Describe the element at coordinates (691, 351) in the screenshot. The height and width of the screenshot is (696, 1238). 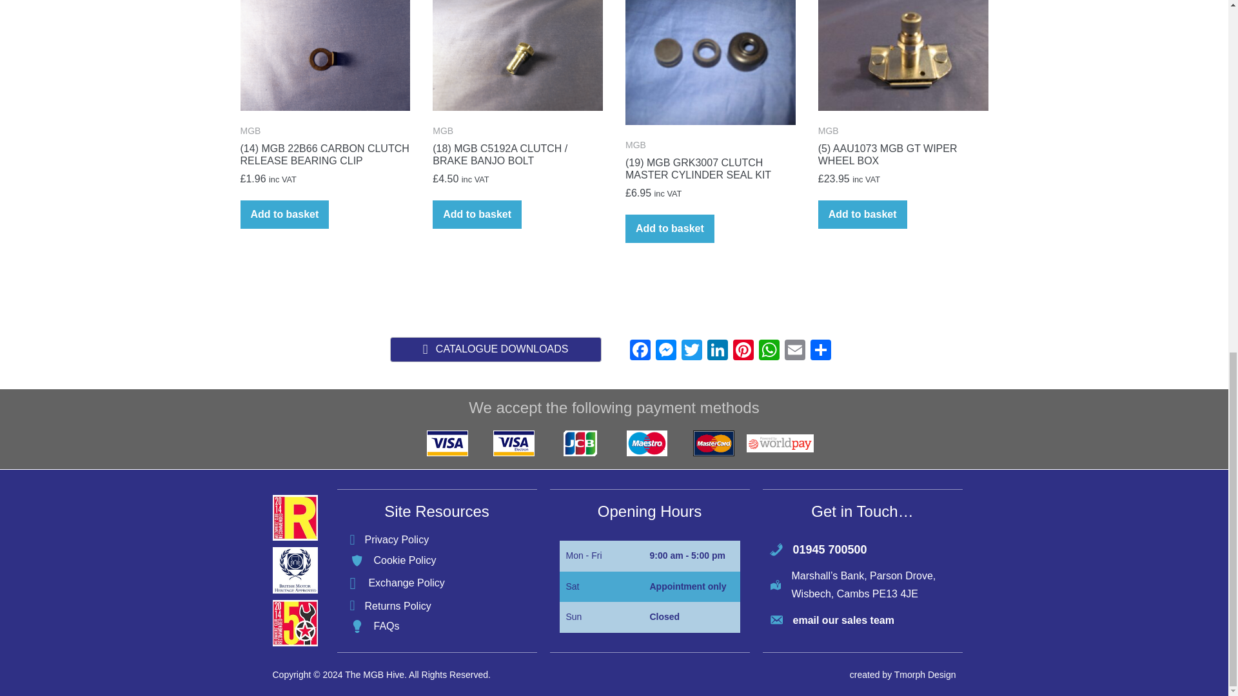
I see `Twitter` at that location.